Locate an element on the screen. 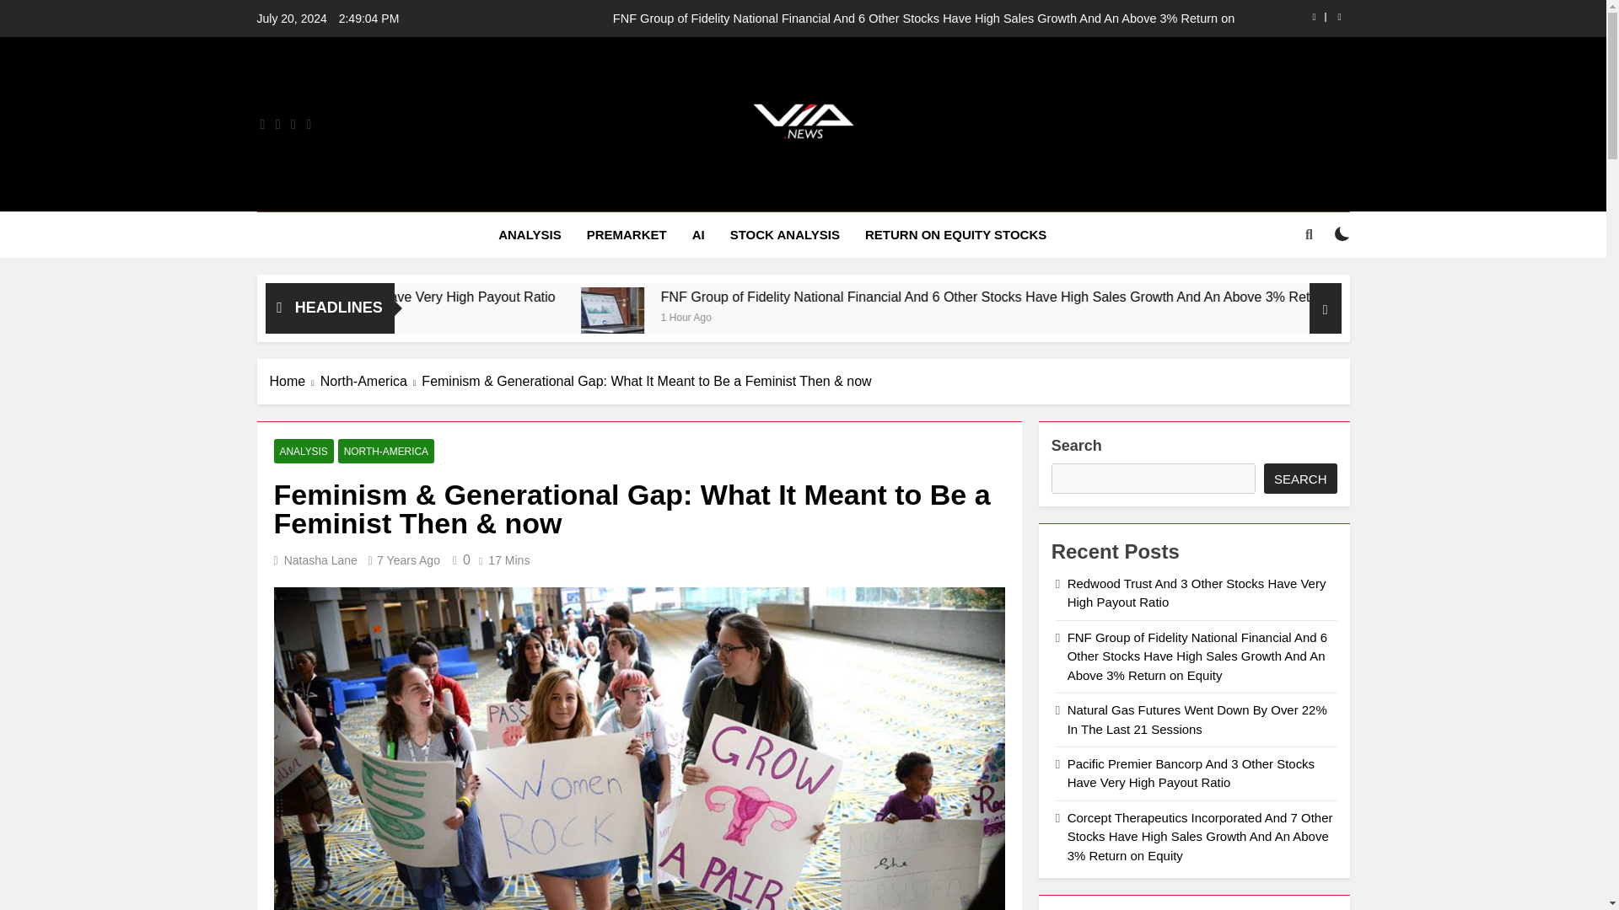  RETURN ON EQUITY STOCKS is located at coordinates (955, 234).